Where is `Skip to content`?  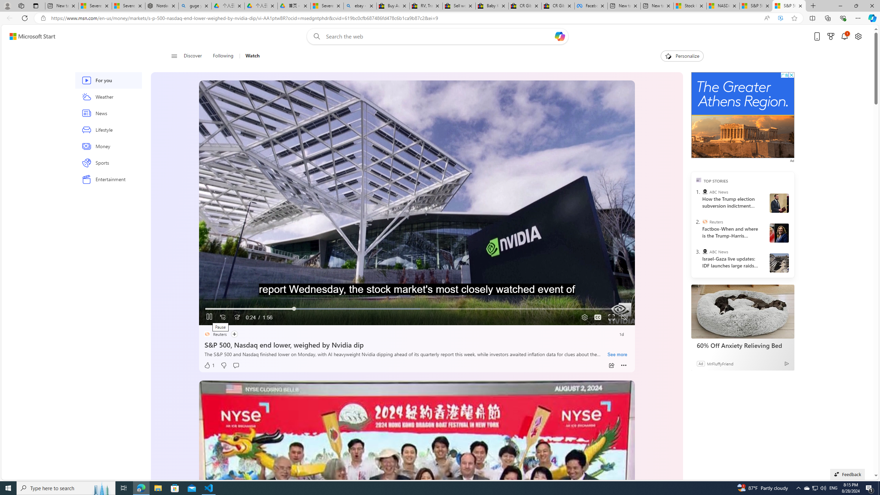
Skip to content is located at coordinates (30, 36).